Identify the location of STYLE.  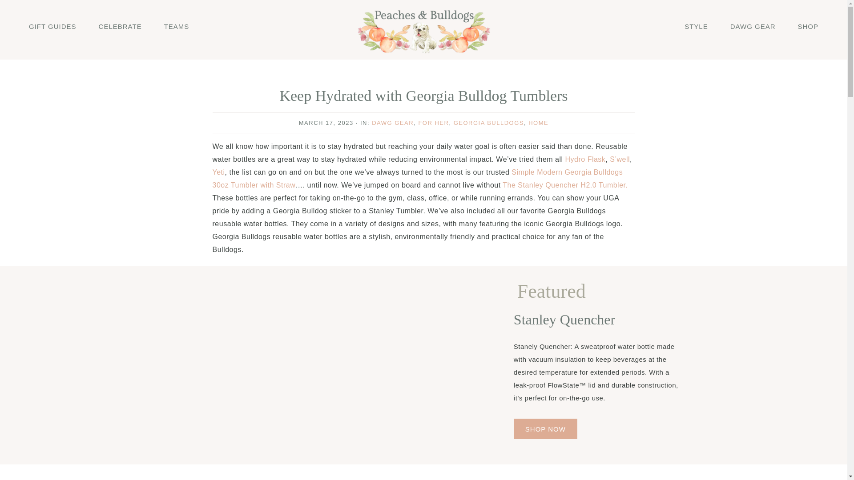
(696, 26).